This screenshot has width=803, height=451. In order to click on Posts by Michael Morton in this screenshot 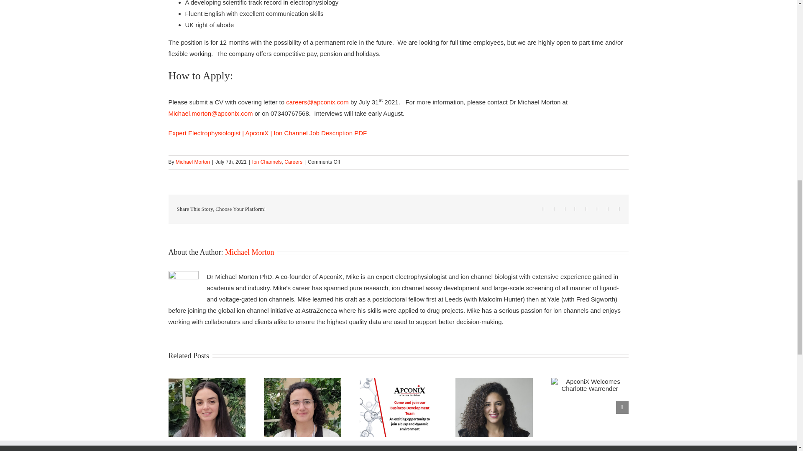, I will do `click(249, 252)`.